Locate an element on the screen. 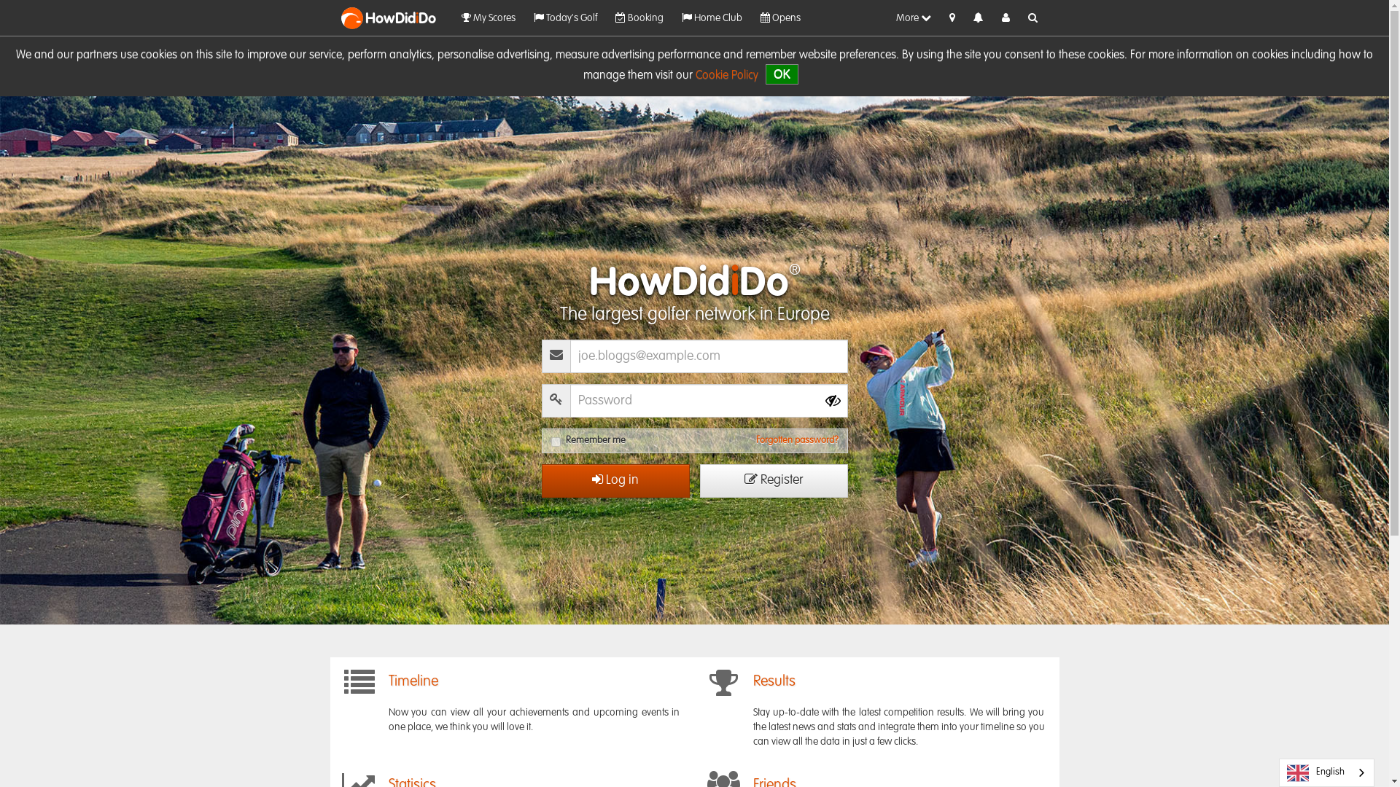 The width and height of the screenshot is (1400, 787). HowDidiDo is located at coordinates (397, 17).